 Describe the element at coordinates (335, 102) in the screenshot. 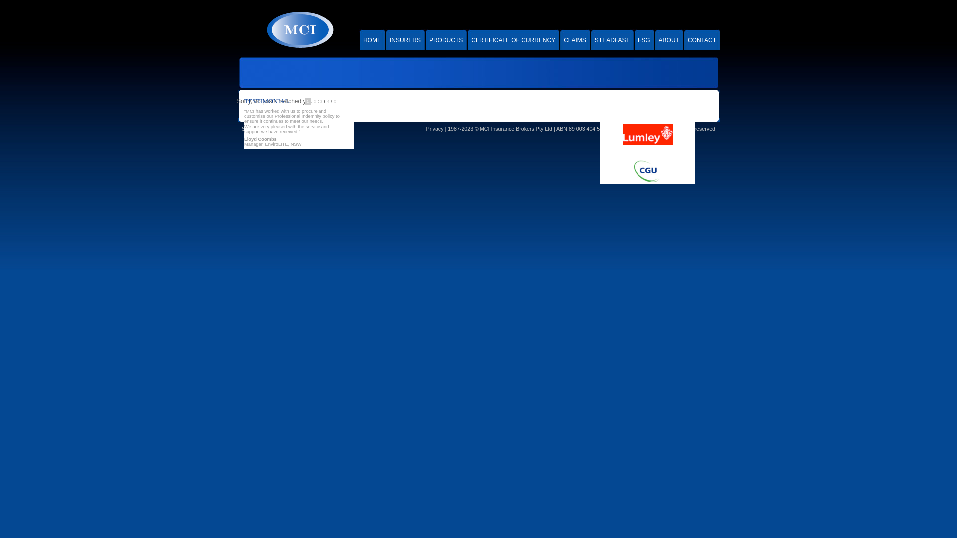

I see `5` at that location.